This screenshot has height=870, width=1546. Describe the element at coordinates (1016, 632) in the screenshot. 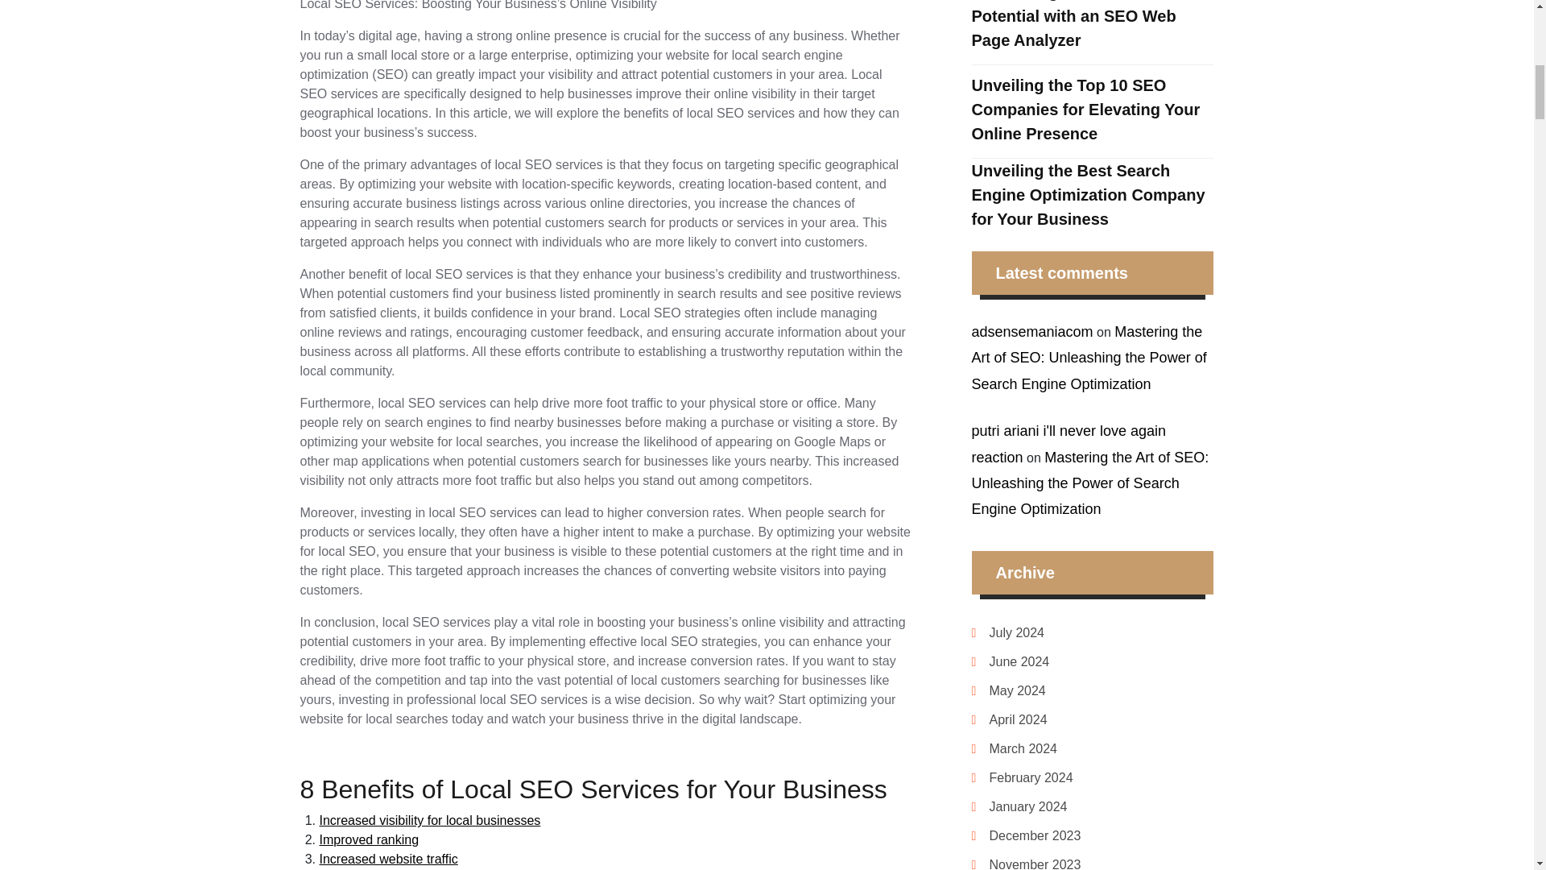

I see `July 2024` at that location.